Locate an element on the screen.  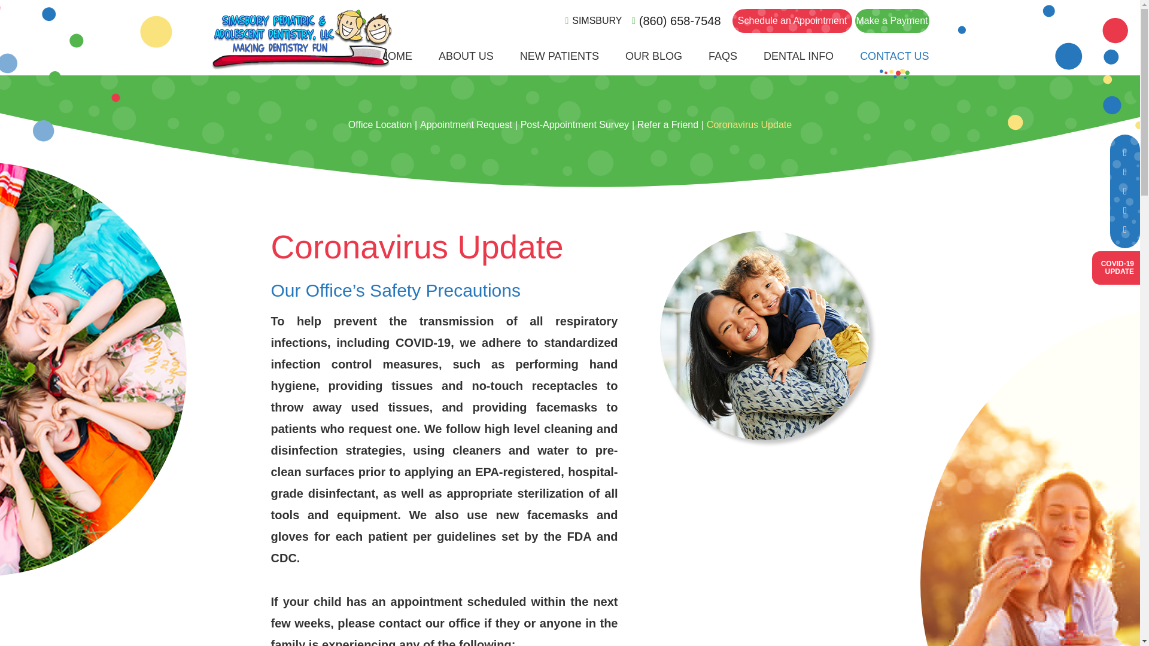
FAQS is located at coordinates (723, 63).